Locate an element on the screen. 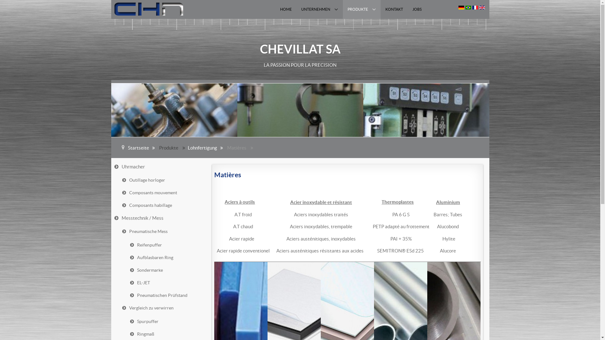  Sondermarke is located at coordinates (166, 270).